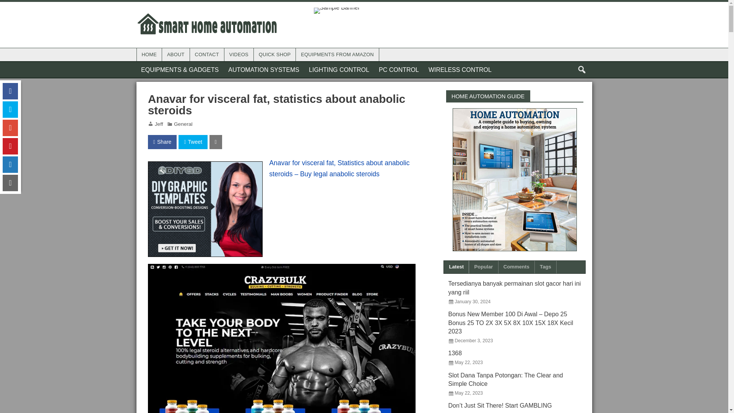 The image size is (734, 413). What do you see at coordinates (176, 54) in the screenshot?
I see `ABOUT` at bounding box center [176, 54].